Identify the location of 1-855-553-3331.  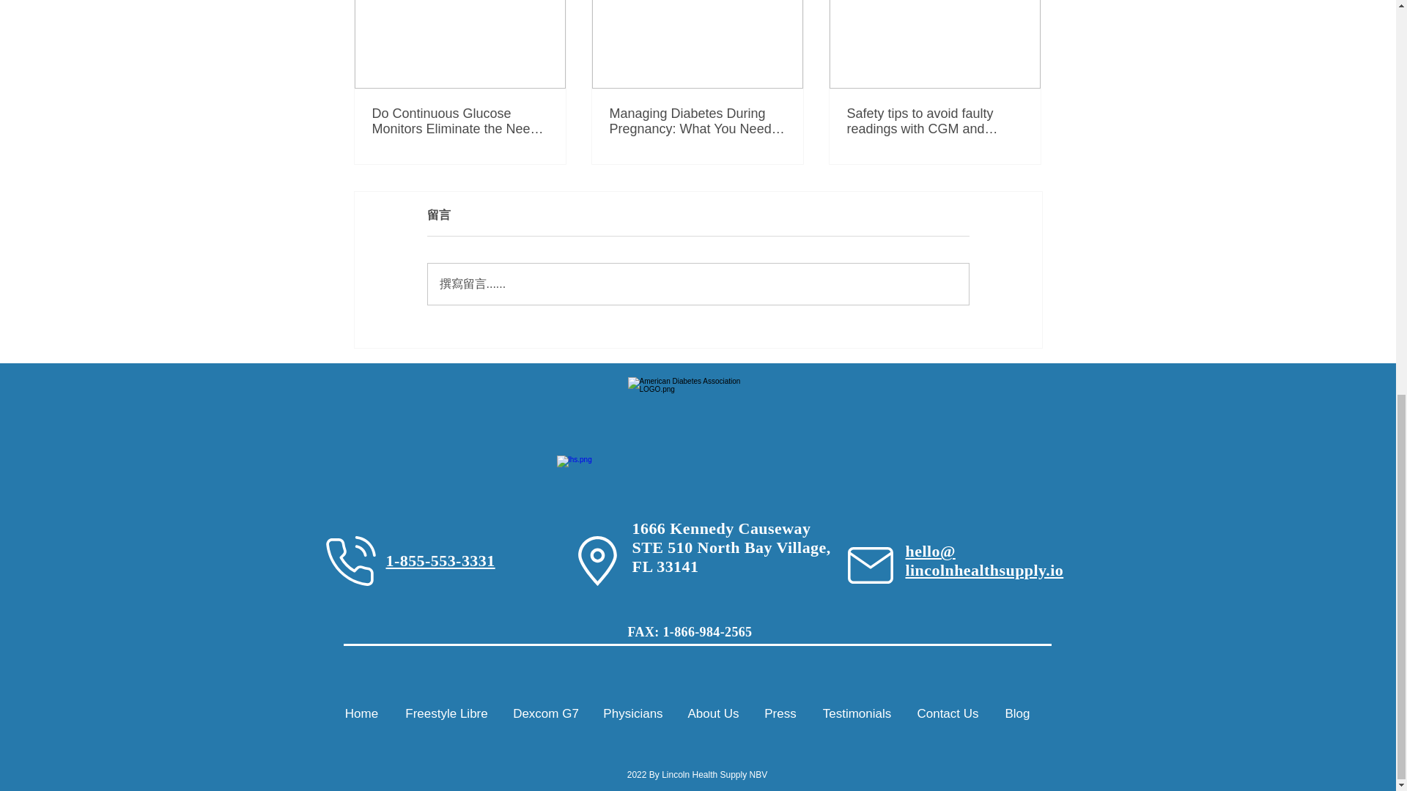
(440, 560).